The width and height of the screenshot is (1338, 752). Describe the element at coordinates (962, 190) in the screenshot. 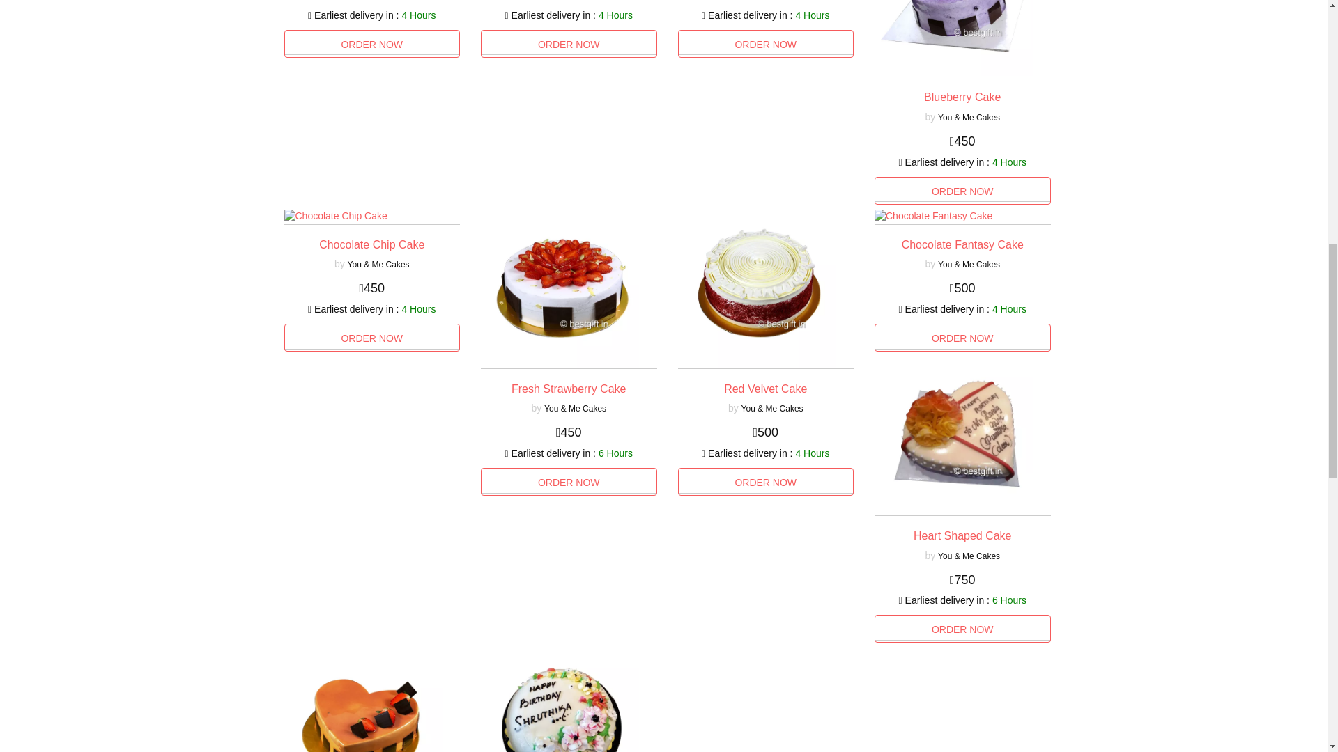

I see `Buy Blueberry Cake in Erode ` at that location.